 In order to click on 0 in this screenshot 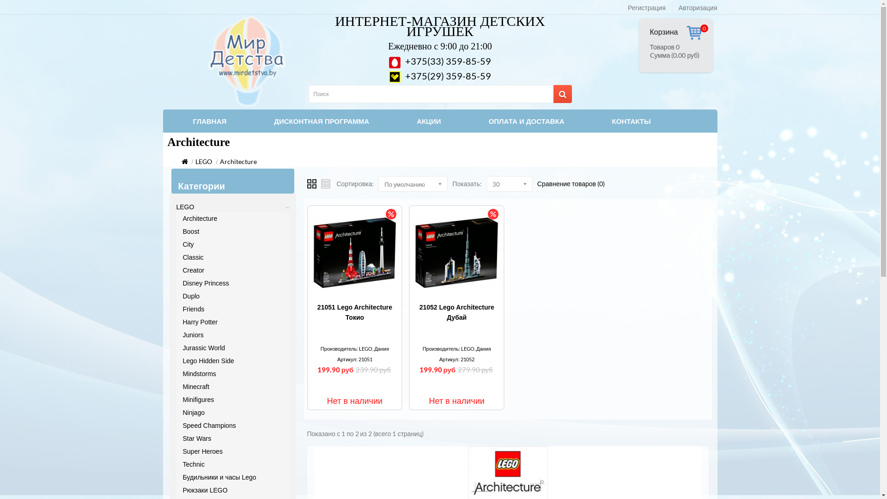, I will do `click(695, 34)`.